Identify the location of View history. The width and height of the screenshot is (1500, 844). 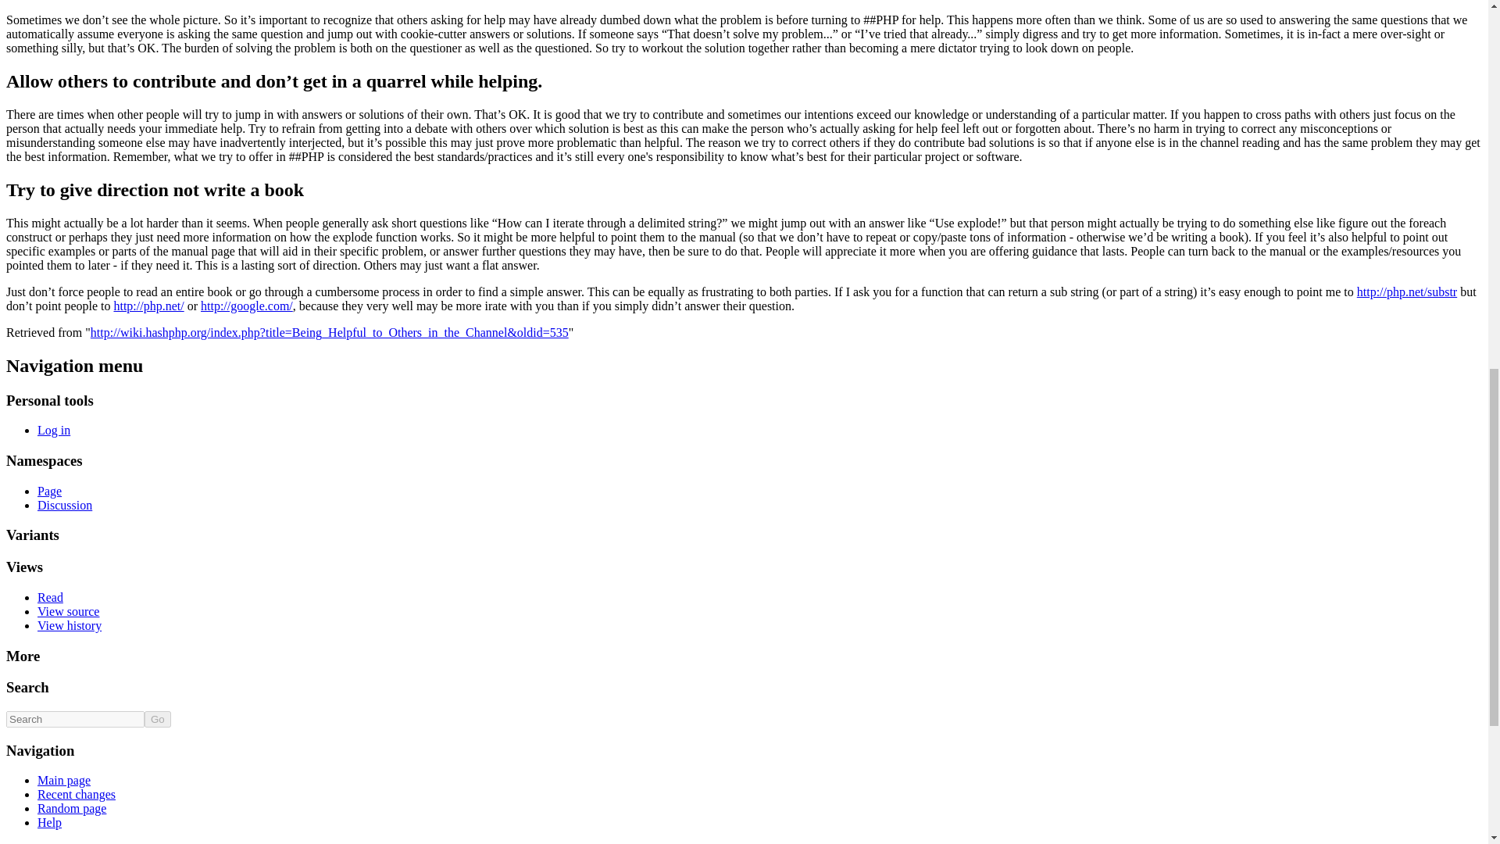
(70, 625).